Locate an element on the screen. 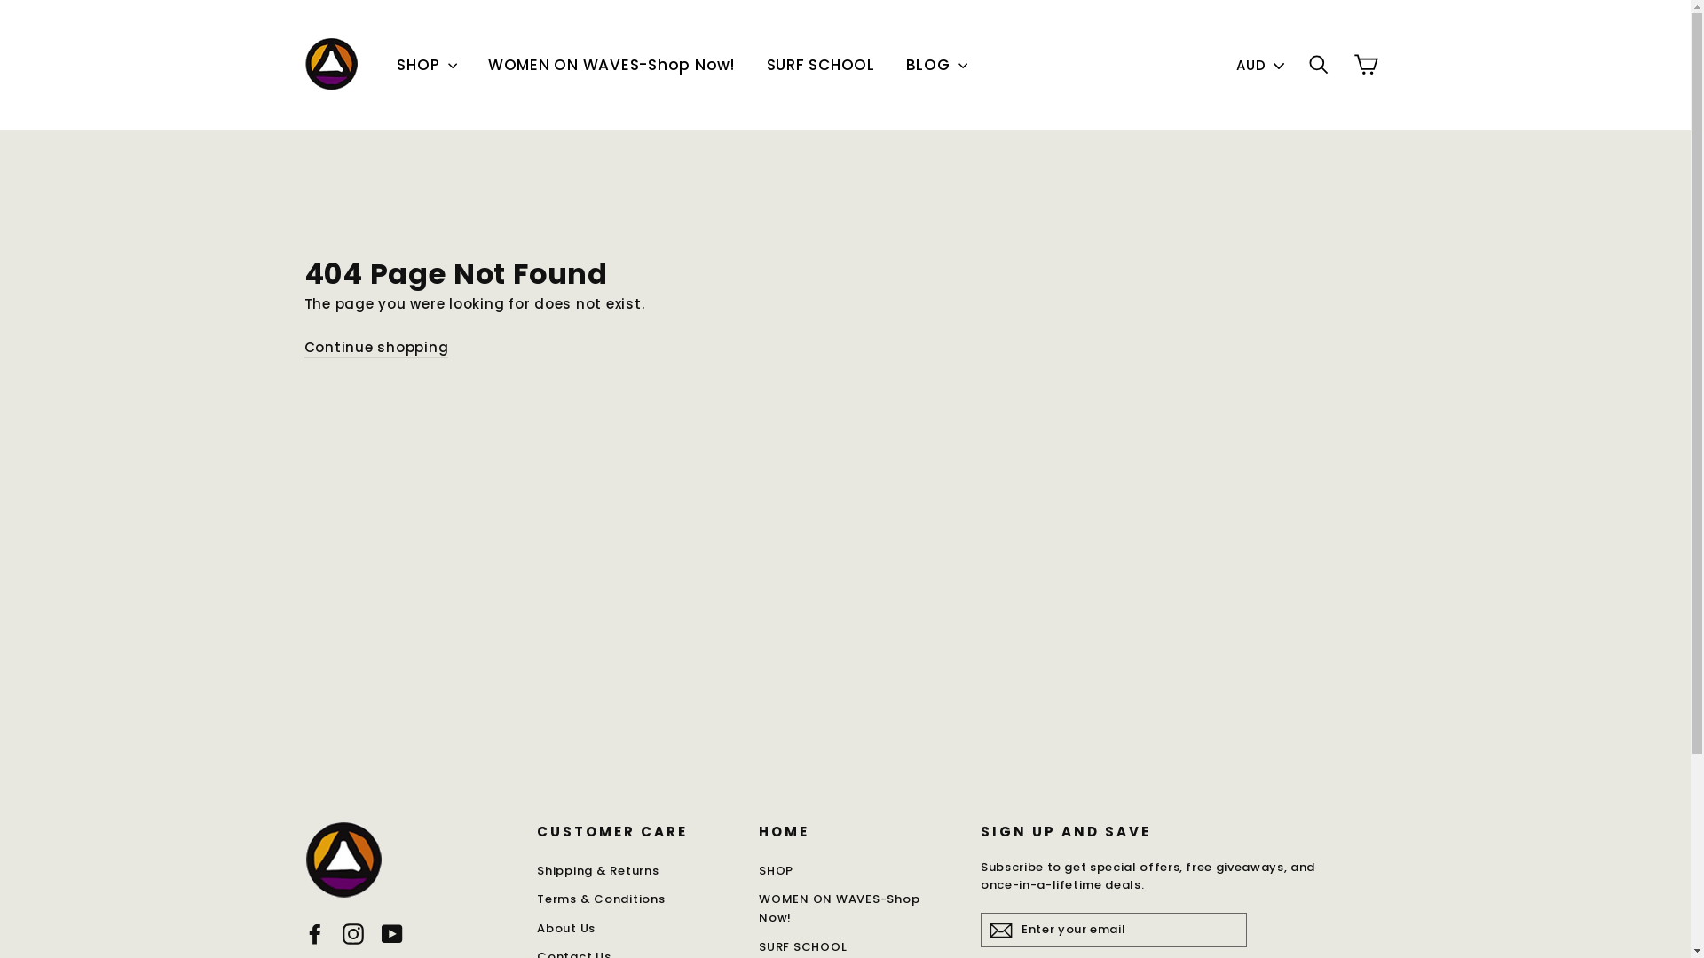  YouTube is located at coordinates (392, 933).